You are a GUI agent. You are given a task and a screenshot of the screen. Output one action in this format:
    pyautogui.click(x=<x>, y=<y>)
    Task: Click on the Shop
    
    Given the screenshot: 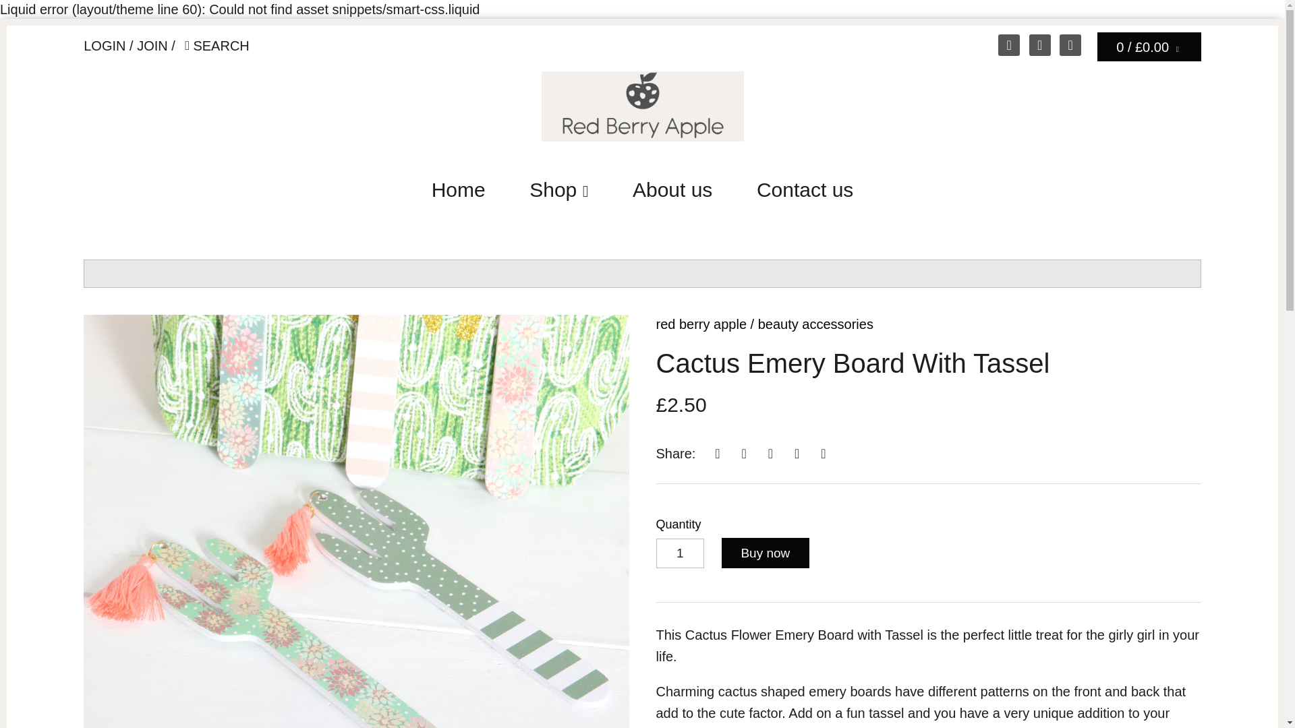 What is the action you would take?
    pyautogui.click(x=558, y=193)
    